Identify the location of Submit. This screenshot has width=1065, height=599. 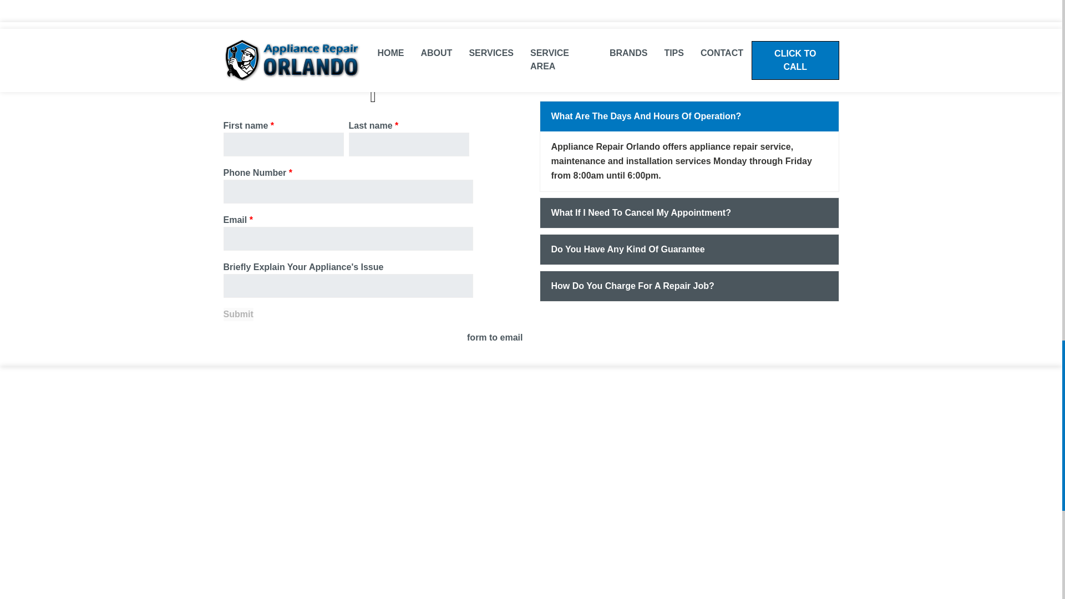
(237, 314).